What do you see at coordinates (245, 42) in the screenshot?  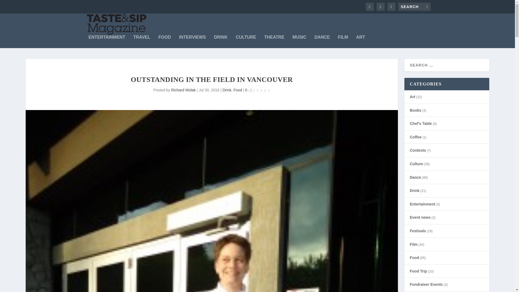 I see `CULTURE` at bounding box center [245, 42].